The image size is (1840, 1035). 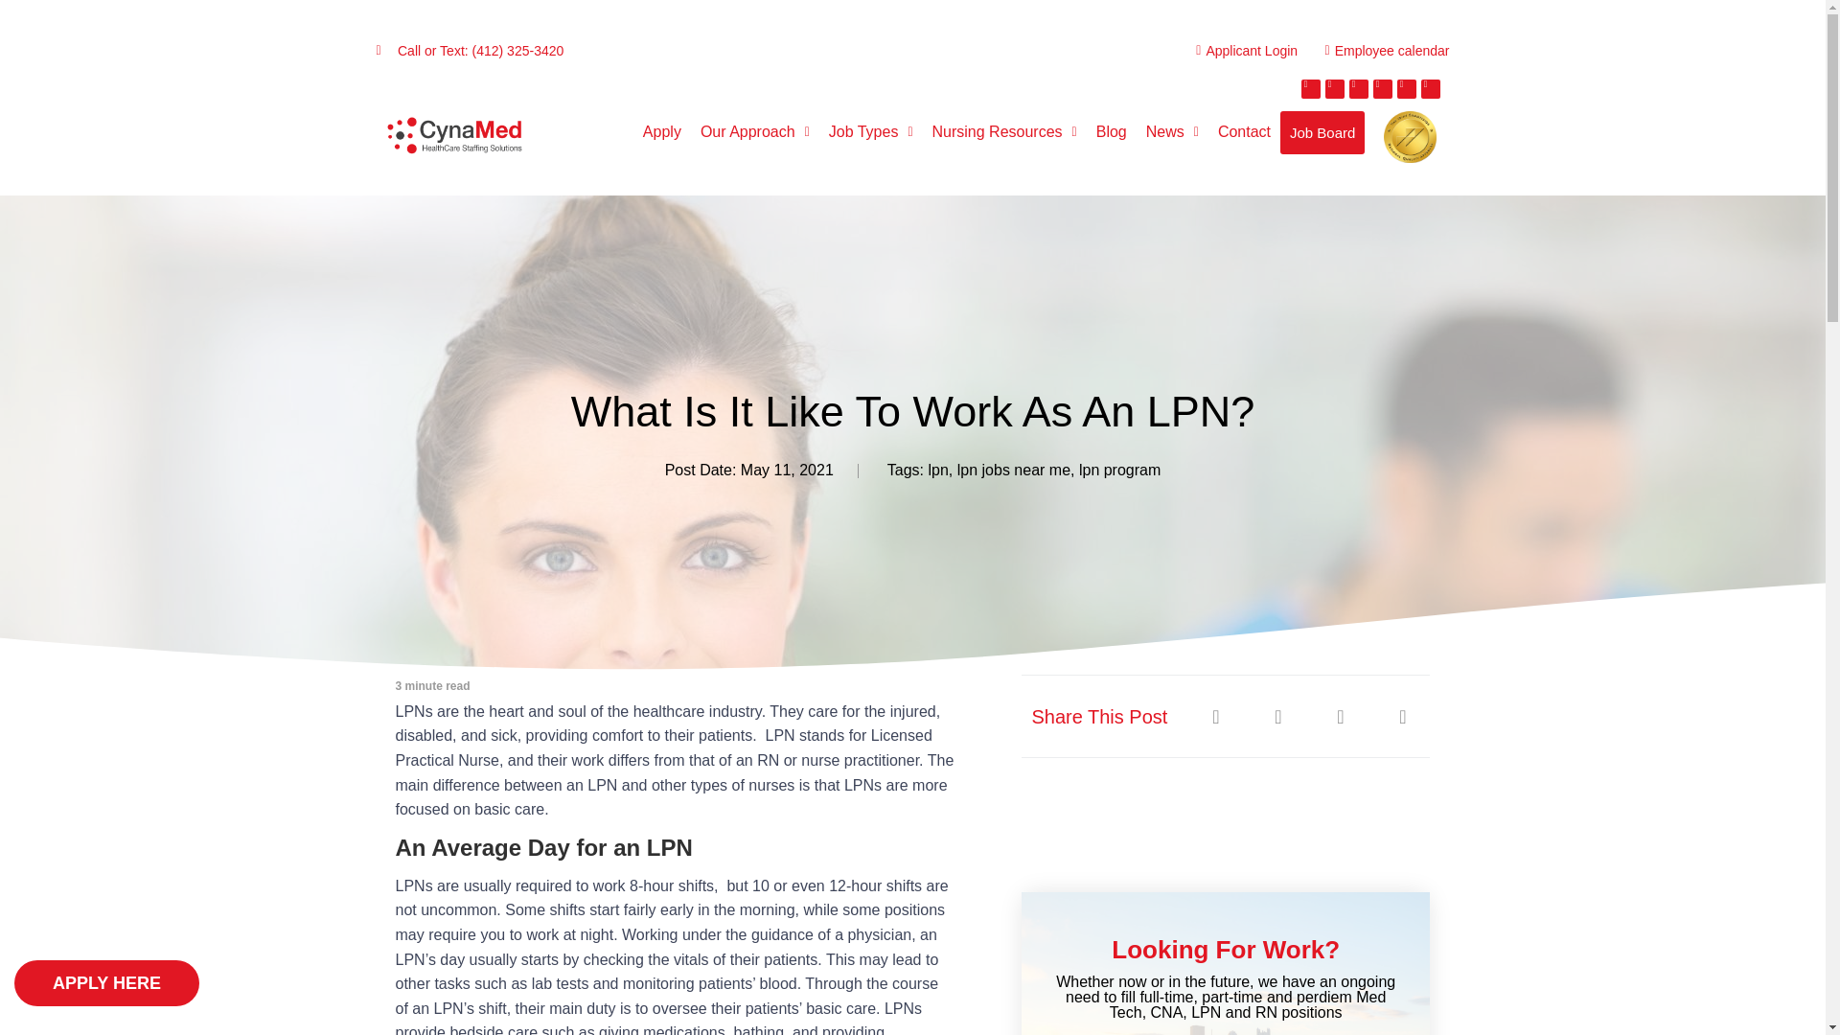 I want to click on Contact, so click(x=1244, y=131).